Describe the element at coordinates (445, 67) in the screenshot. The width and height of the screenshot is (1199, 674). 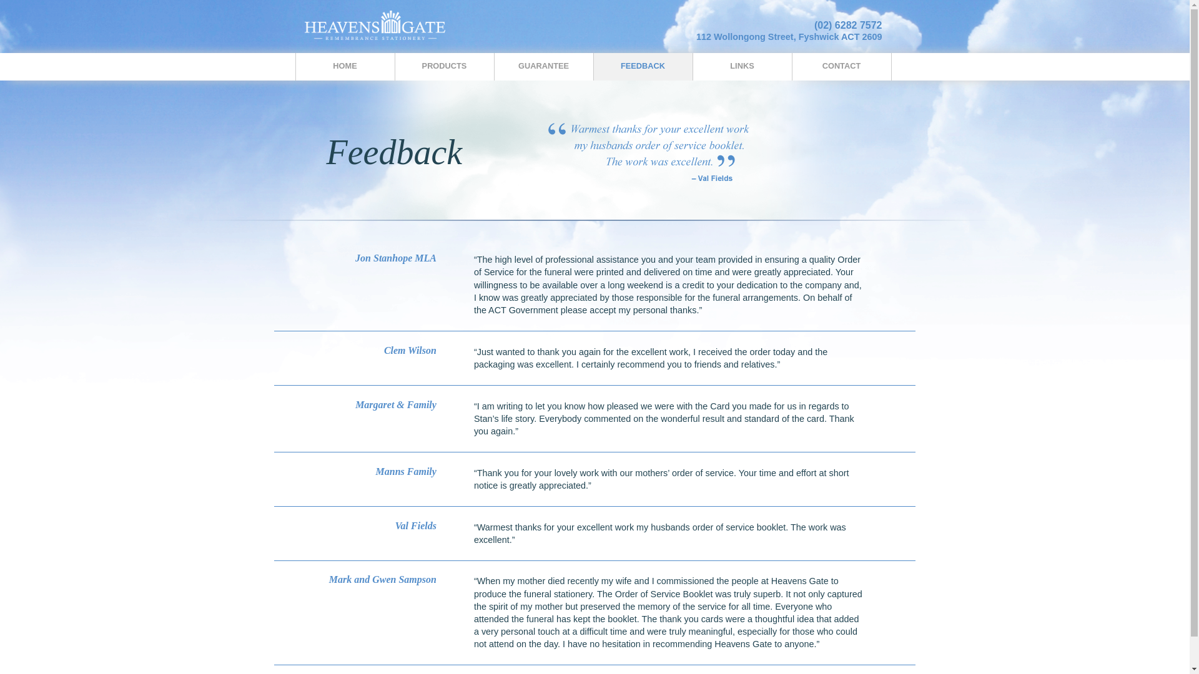
I see `PRODUCTS` at that location.